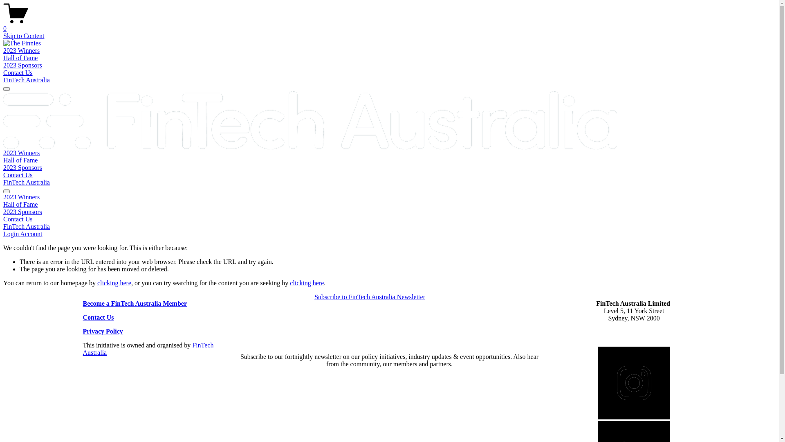 The height and width of the screenshot is (442, 785). Describe the element at coordinates (27, 183) in the screenshot. I see `FinTech Australia` at that location.